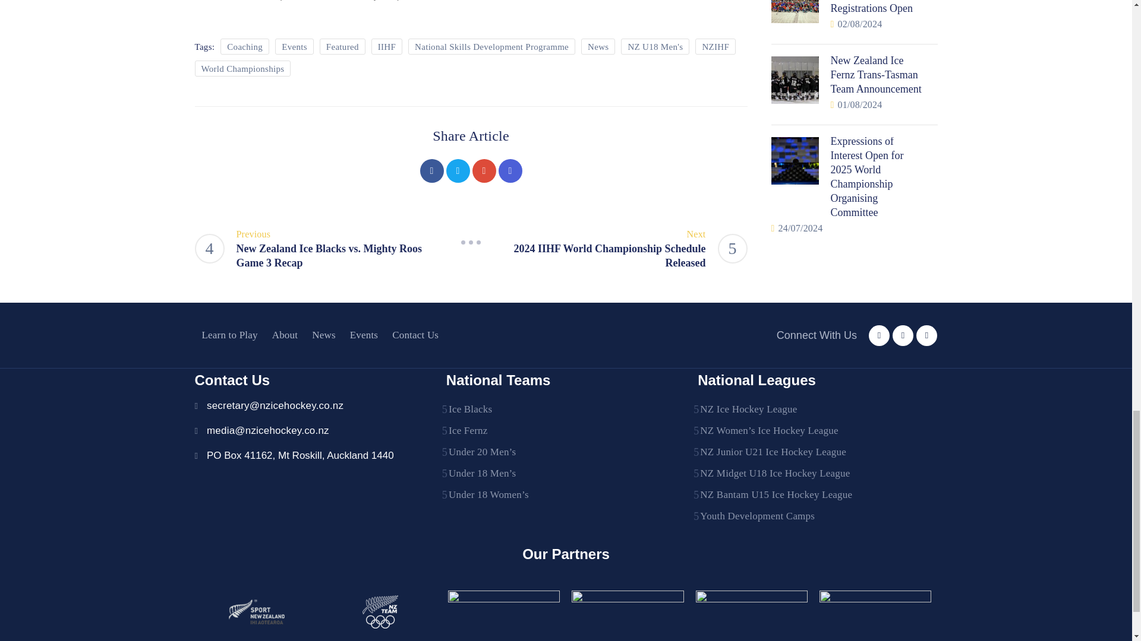 Image resolution: width=1141 pixels, height=641 pixels. What do you see at coordinates (431, 170) in the screenshot?
I see `Facebook` at bounding box center [431, 170].